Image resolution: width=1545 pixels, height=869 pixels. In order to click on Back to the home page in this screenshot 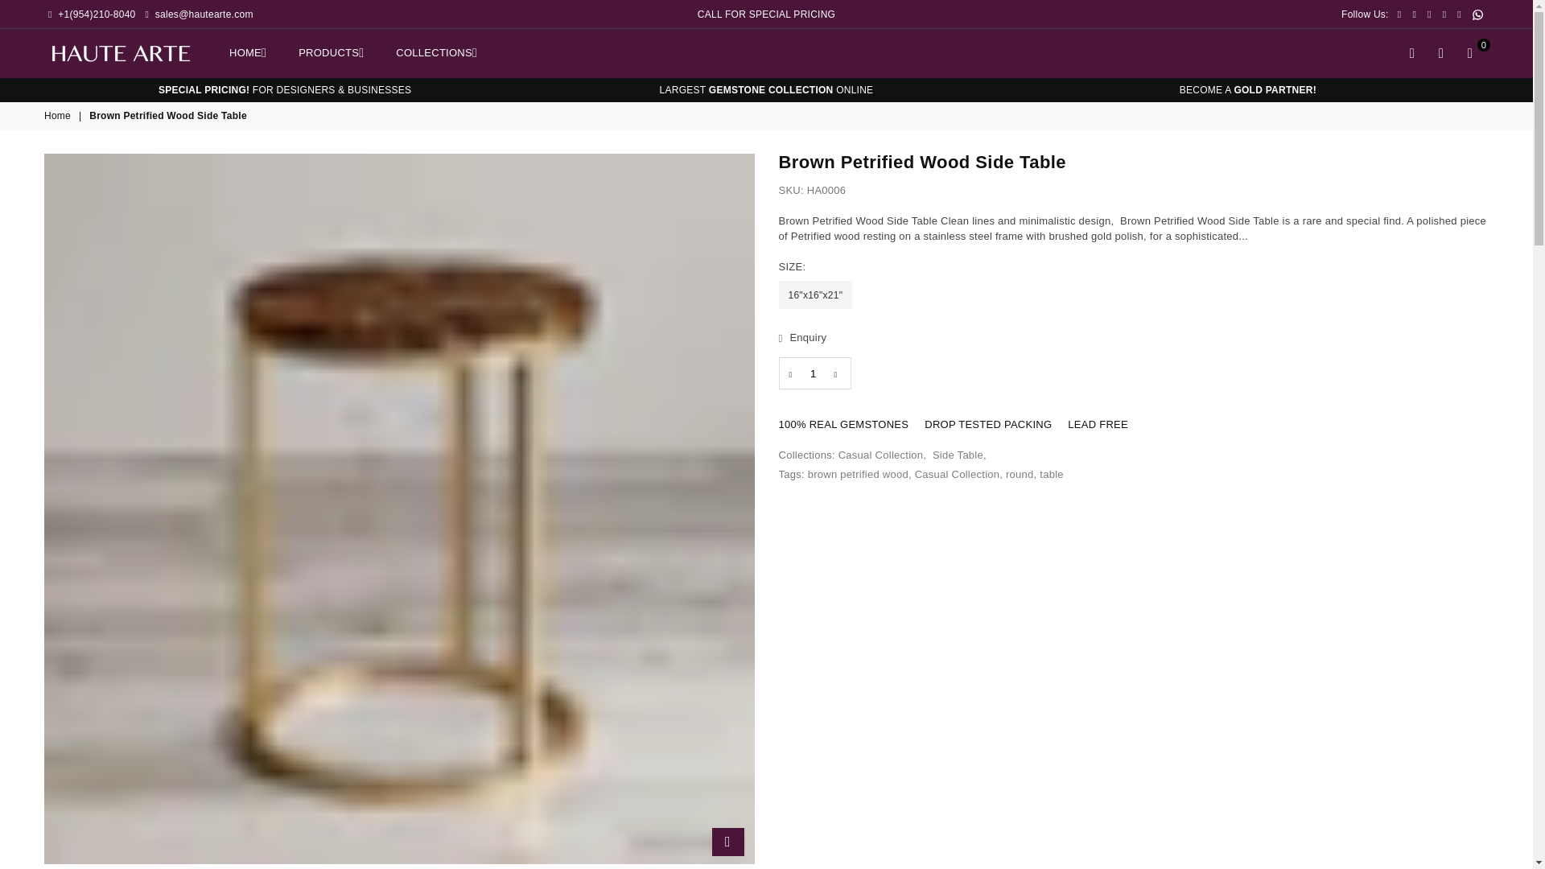, I will do `click(58, 116)`.